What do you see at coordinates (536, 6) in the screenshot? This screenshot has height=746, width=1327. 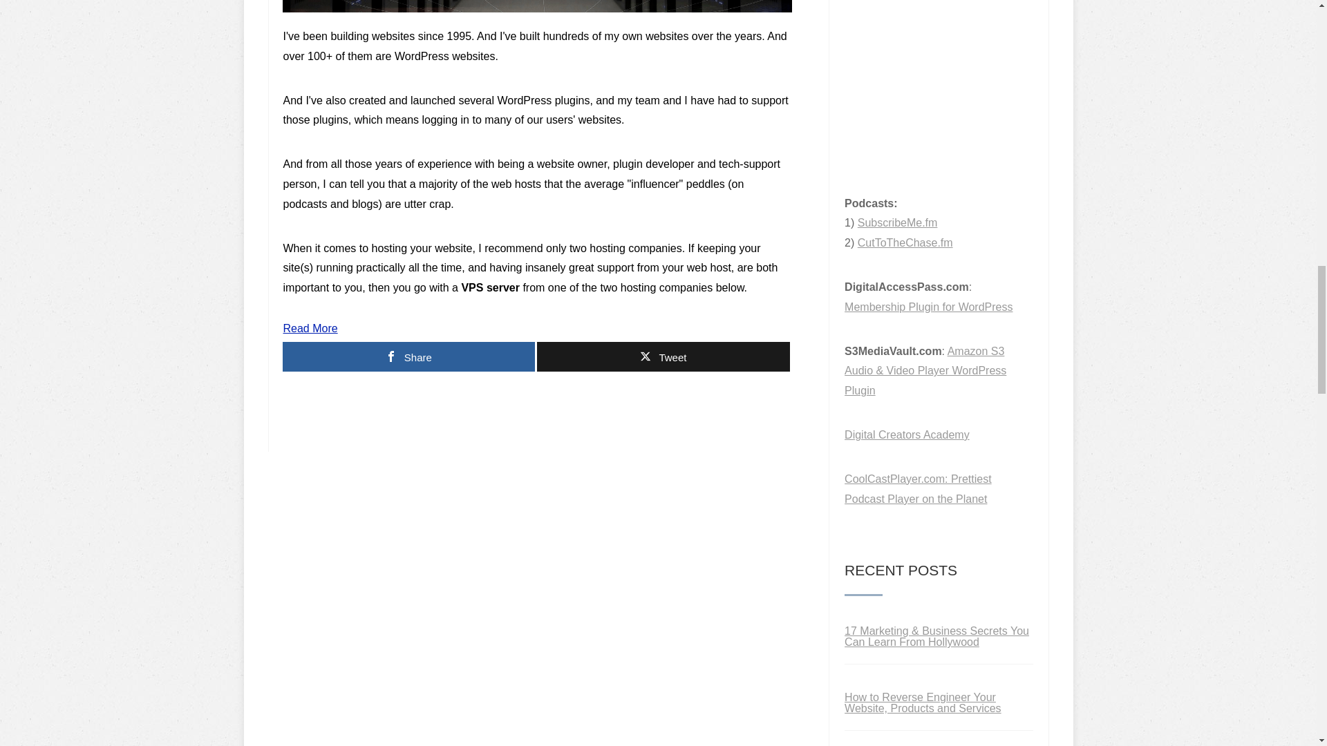 I see `webhosting` at bounding box center [536, 6].